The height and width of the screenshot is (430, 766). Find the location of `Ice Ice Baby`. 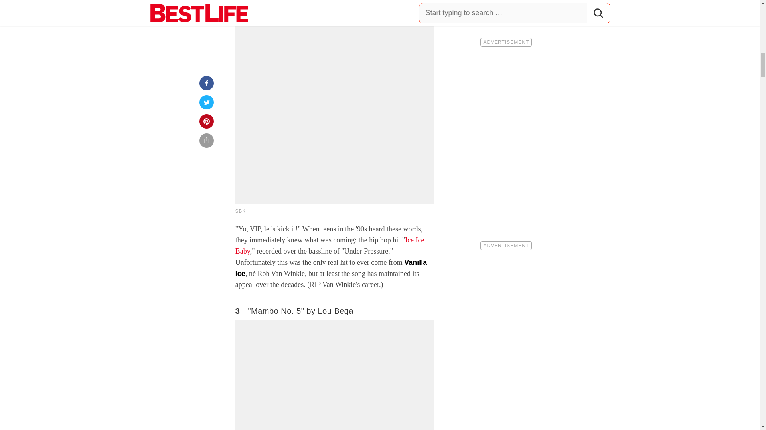

Ice Ice Baby is located at coordinates (330, 245).